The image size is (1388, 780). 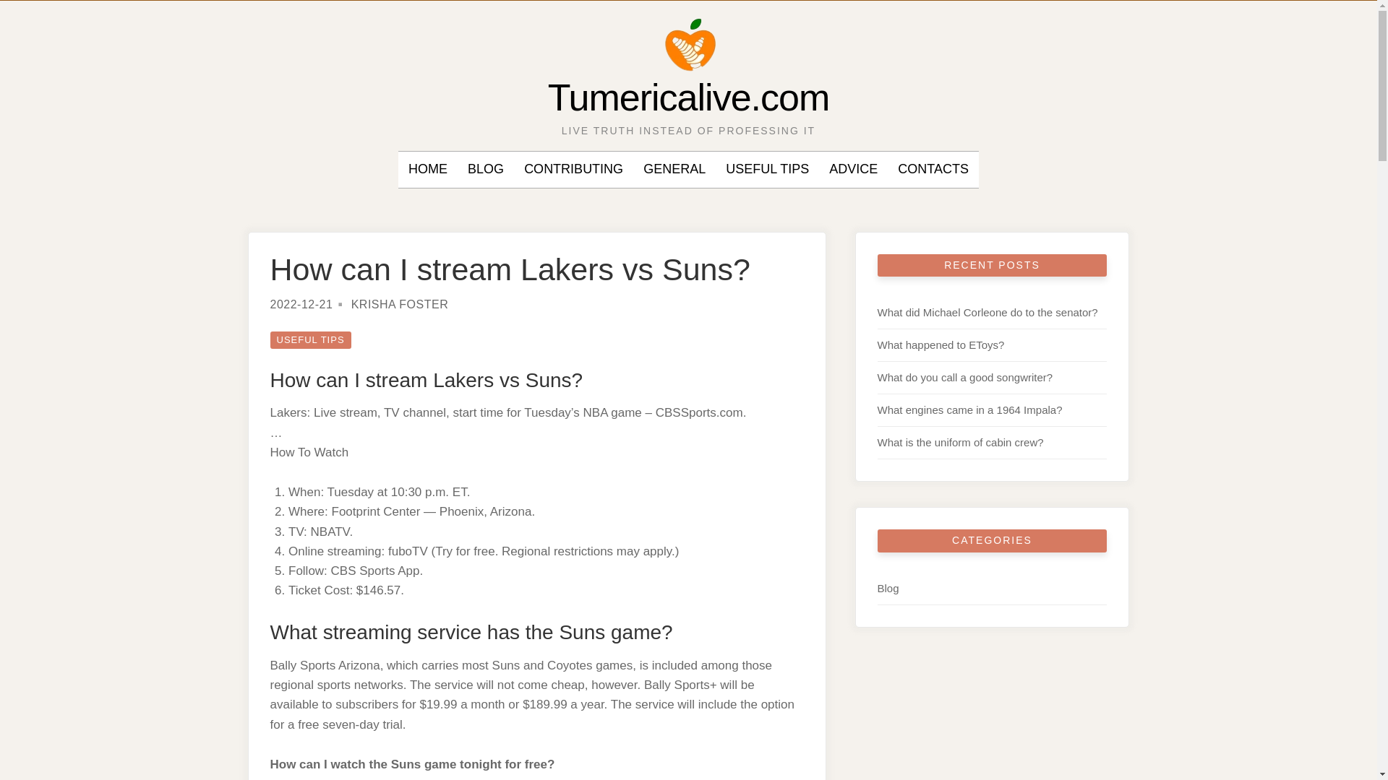 I want to click on What engines came in a 1964 Impala?, so click(x=970, y=409).